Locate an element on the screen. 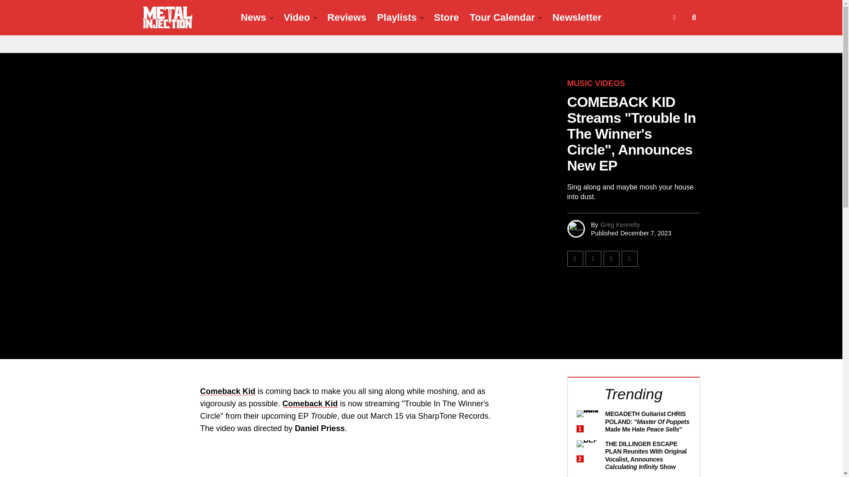 Image resolution: width=849 pixels, height=477 pixels. Tweet This Post is located at coordinates (593, 259).